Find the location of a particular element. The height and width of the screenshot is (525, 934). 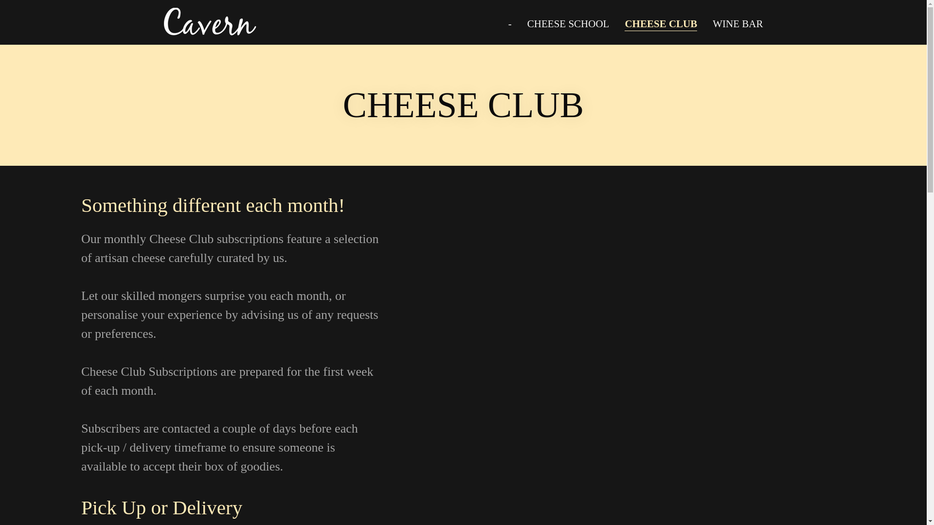

CHEESE SCHOOL is located at coordinates (568, 23).